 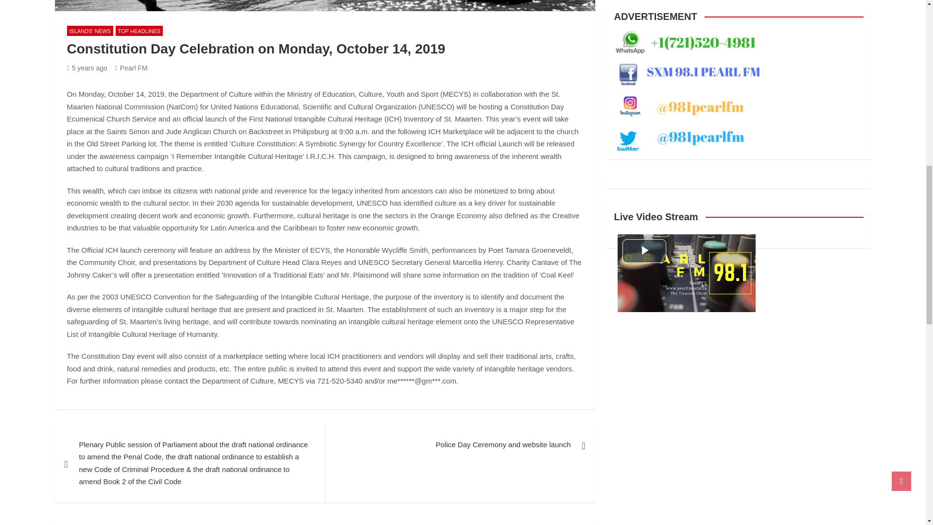 I want to click on 5 years ago, so click(x=87, y=68).